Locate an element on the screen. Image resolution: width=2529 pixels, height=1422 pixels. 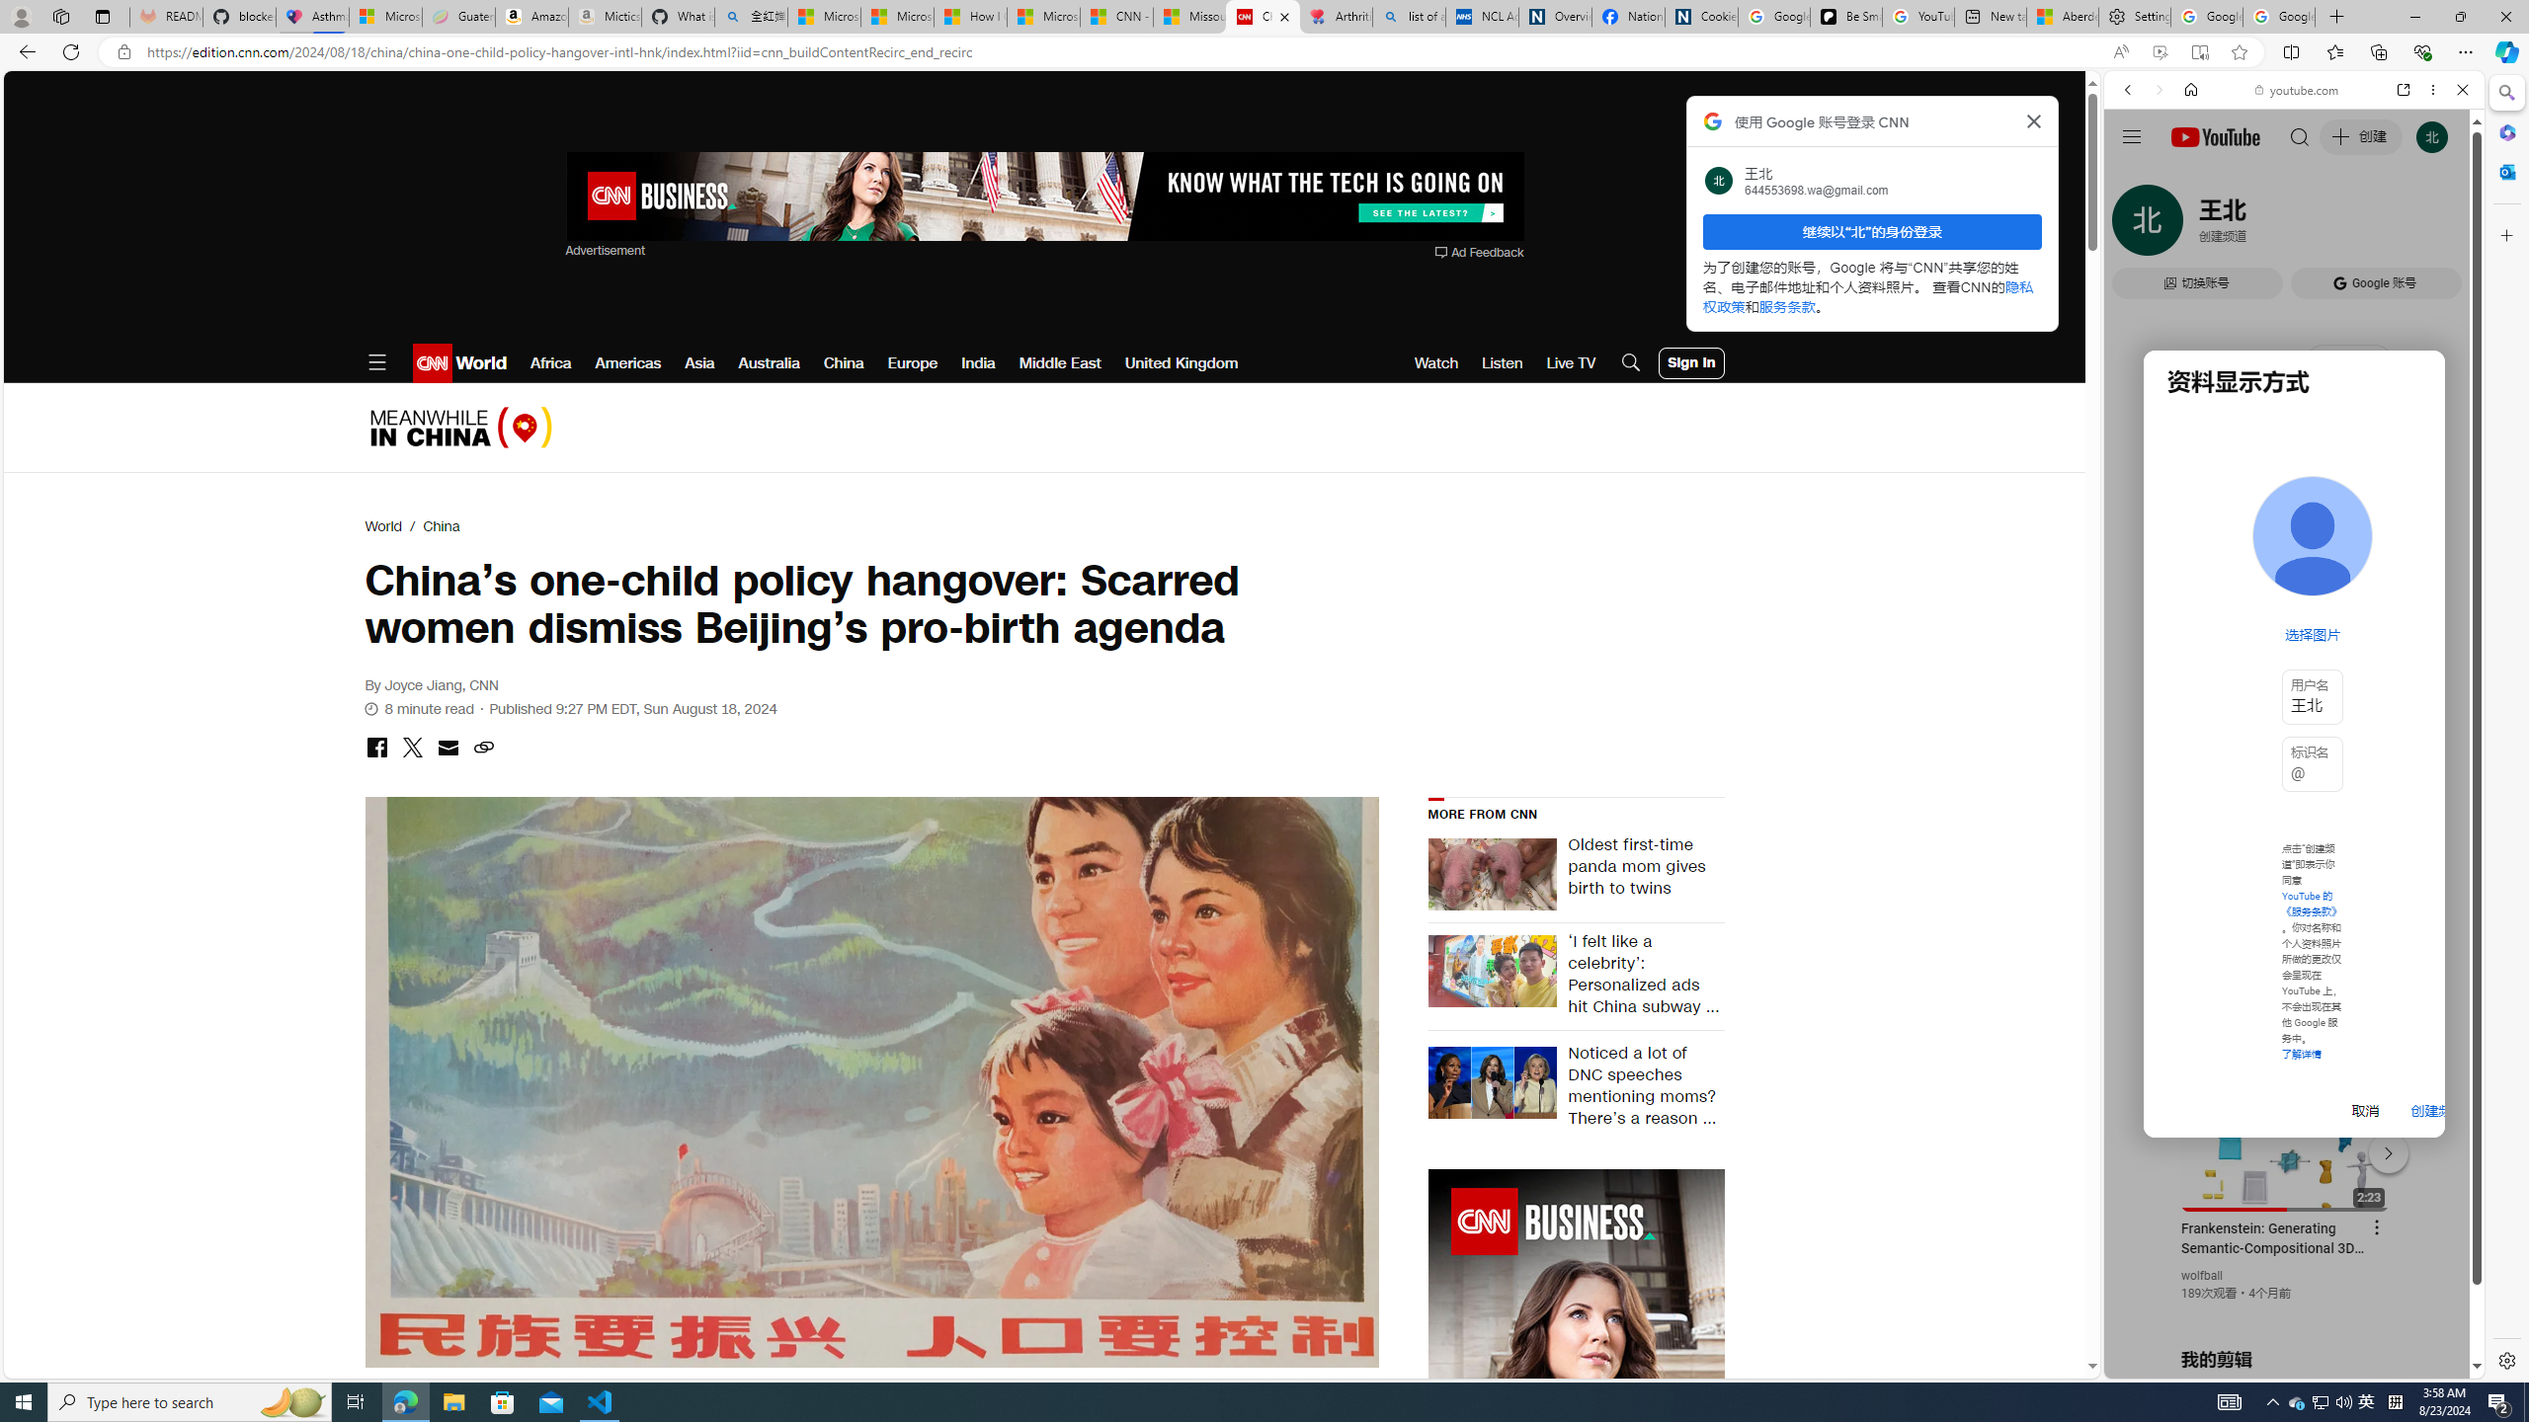
Trailer #2 [HD] is located at coordinates (2294, 585).